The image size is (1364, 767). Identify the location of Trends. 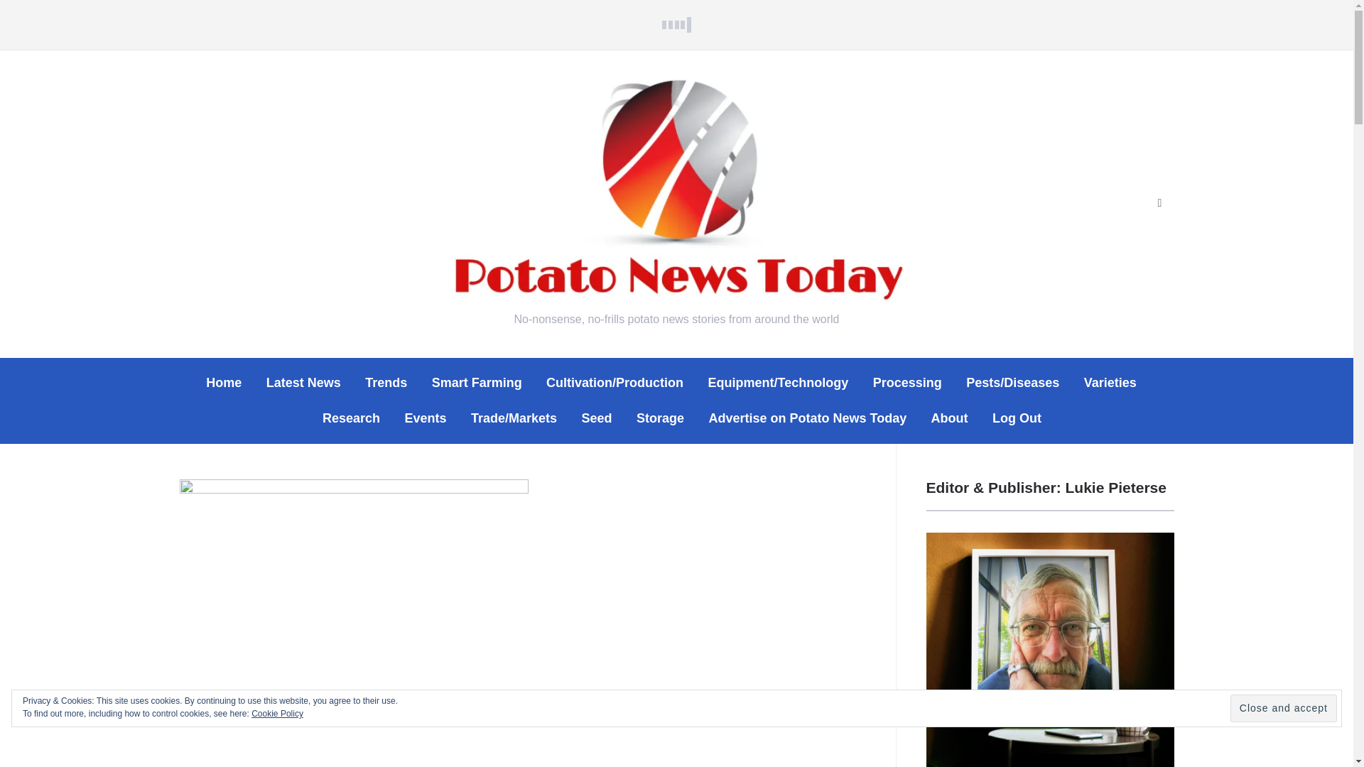
(386, 383).